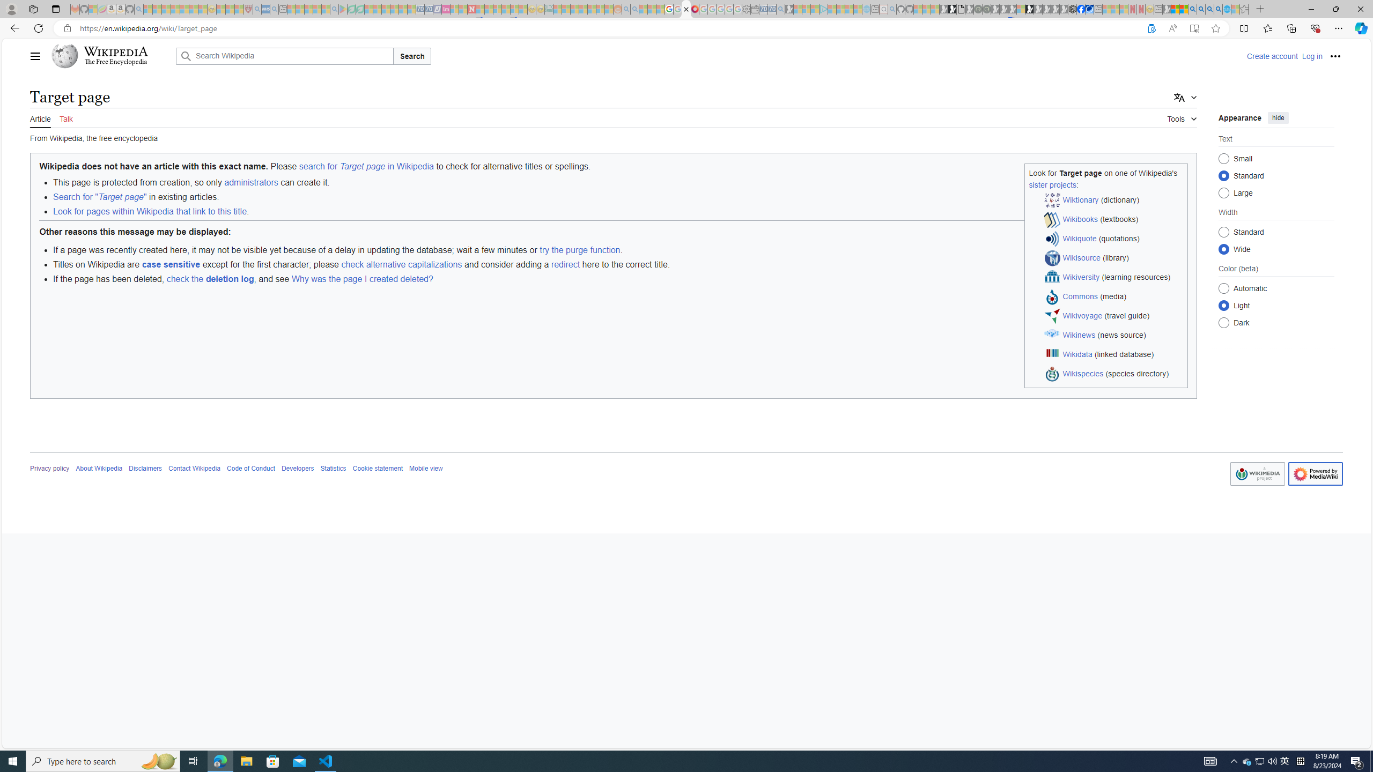 The width and height of the screenshot is (1373, 772). Describe the element at coordinates (1224, 158) in the screenshot. I see `Small` at that location.